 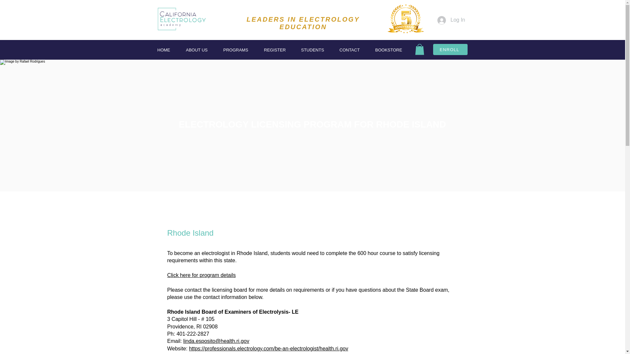 I want to click on Log In, so click(x=451, y=20).